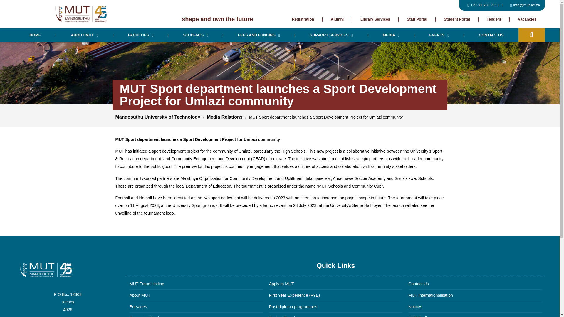 The image size is (564, 317). I want to click on Alumni, so click(337, 19).